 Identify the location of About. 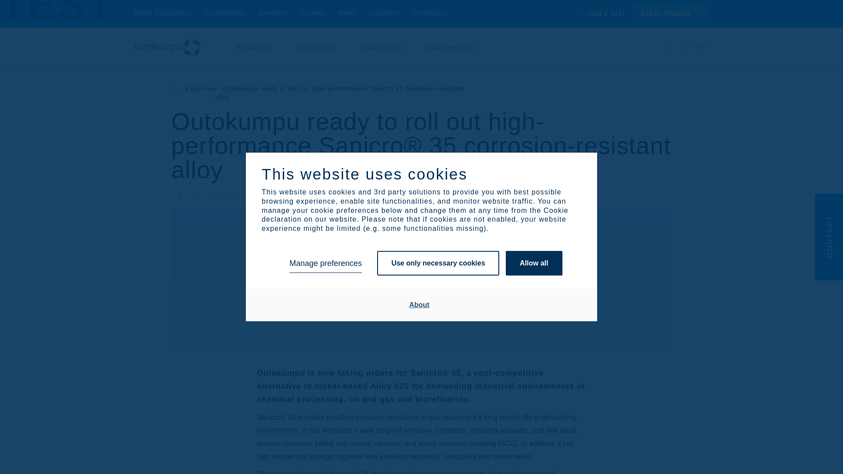
(419, 305).